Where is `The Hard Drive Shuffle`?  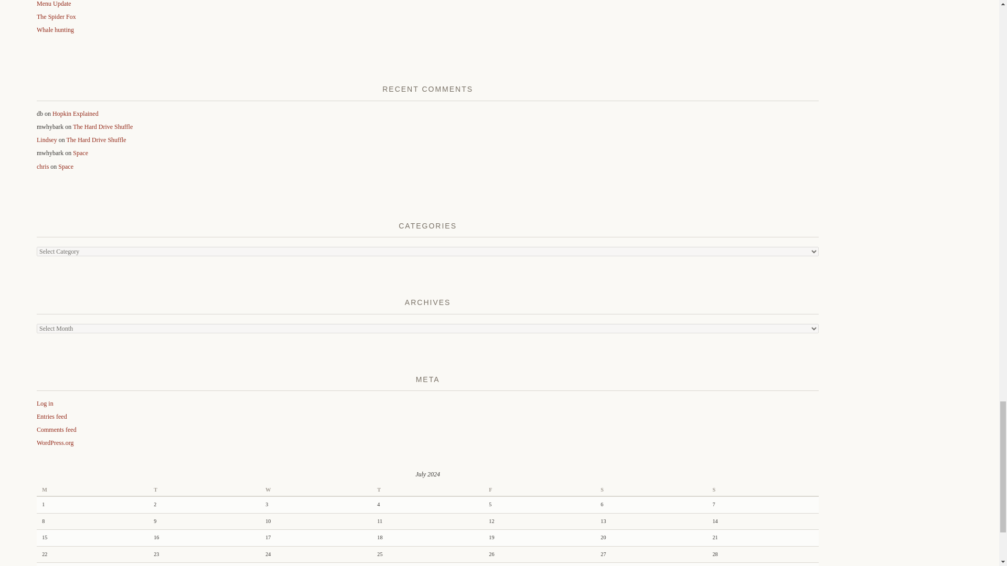 The Hard Drive Shuffle is located at coordinates (96, 140).